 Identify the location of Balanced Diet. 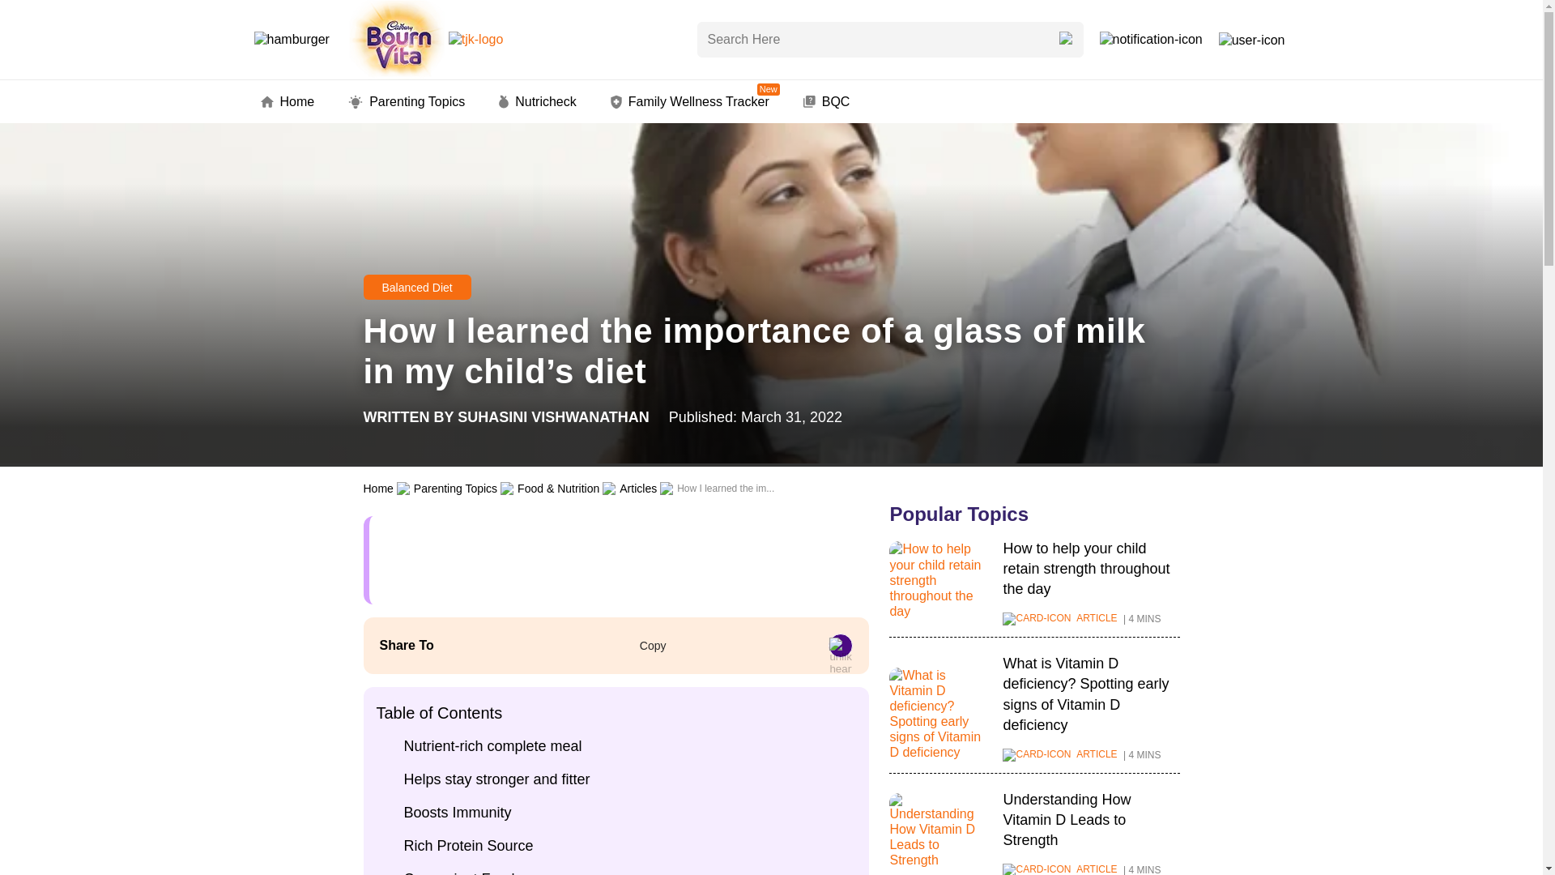
(538, 102).